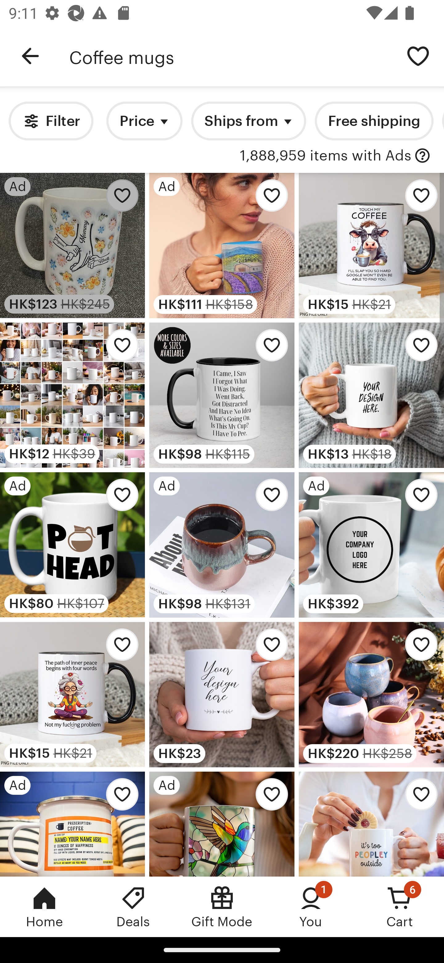 The width and height of the screenshot is (444, 963). Describe the element at coordinates (326, 156) in the screenshot. I see `1,888,959 items with Ads` at that location.